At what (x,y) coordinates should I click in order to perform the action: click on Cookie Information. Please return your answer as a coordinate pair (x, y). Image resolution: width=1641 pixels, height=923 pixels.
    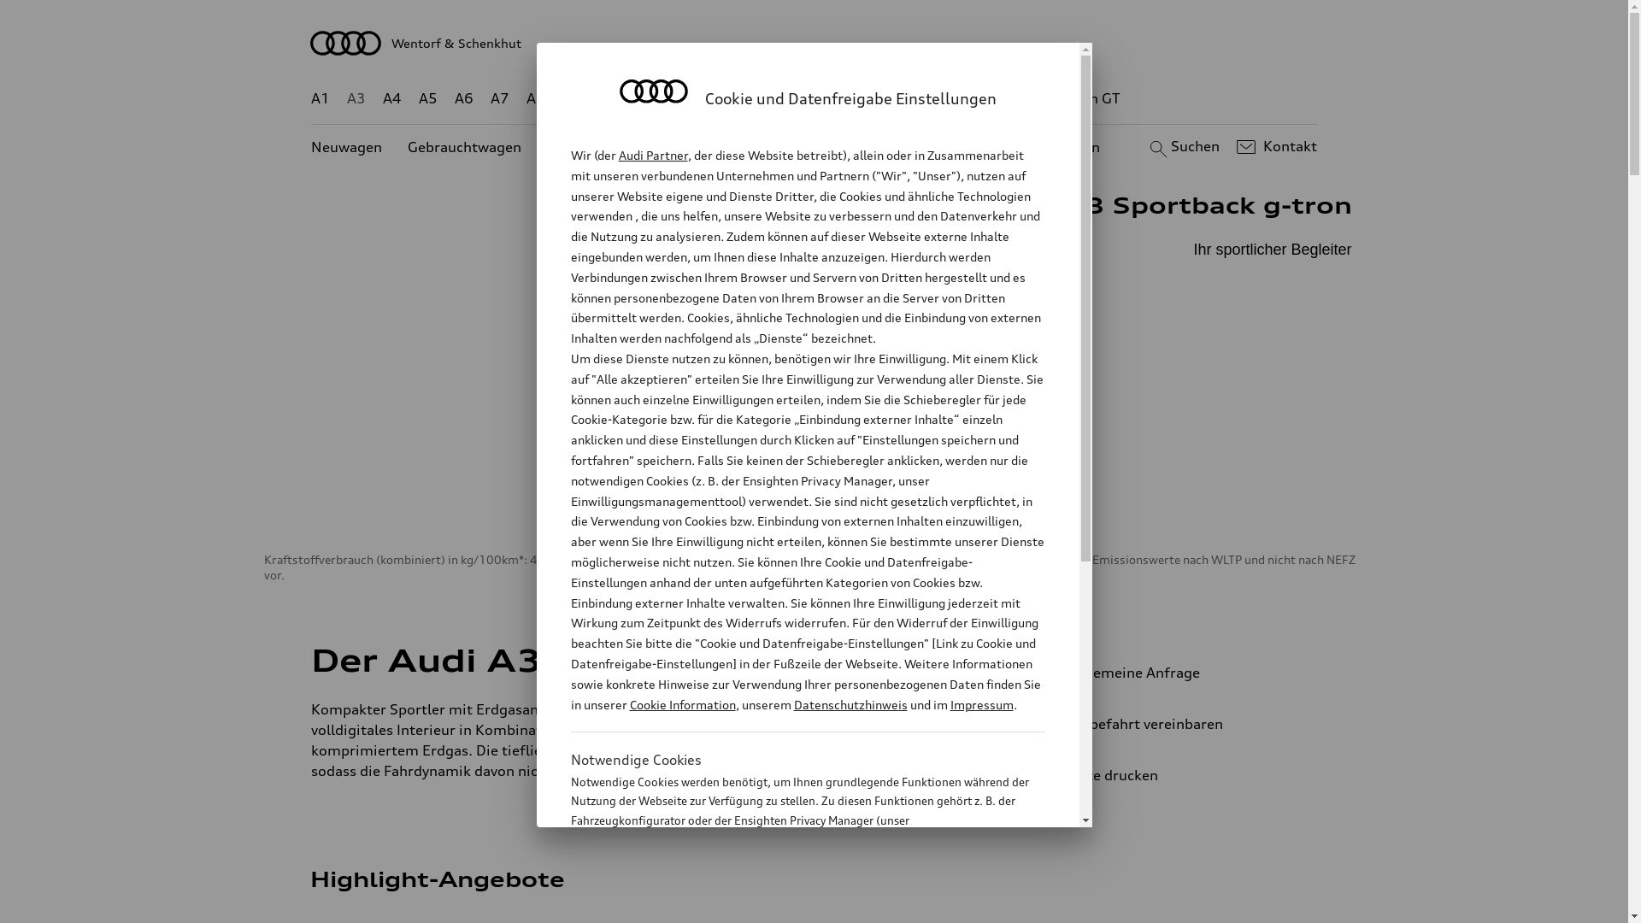
    Looking at the image, I should click on (682, 704).